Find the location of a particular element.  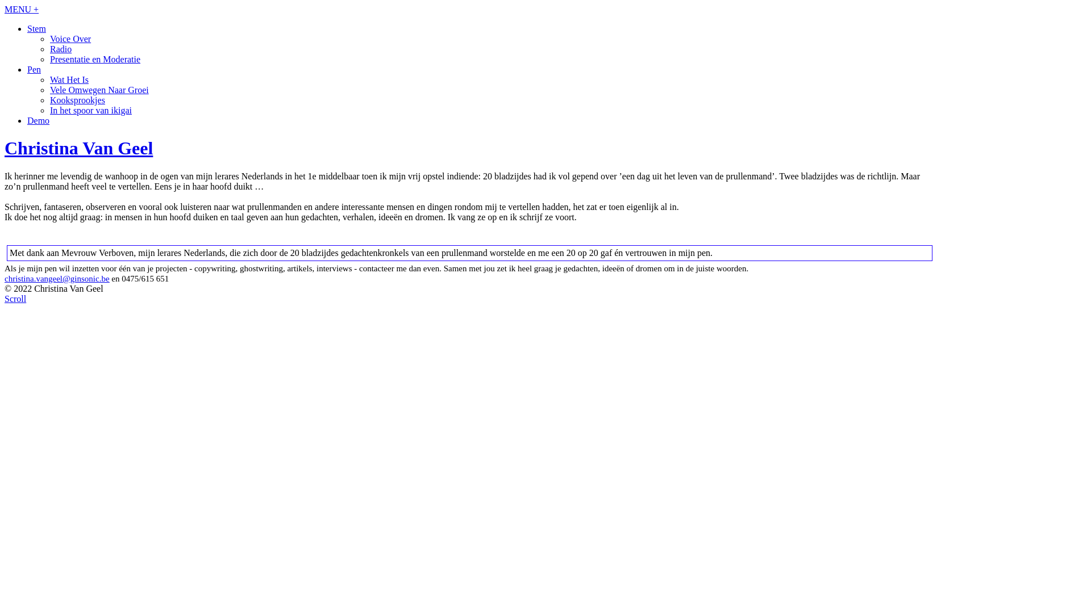

Christina Van Geel is located at coordinates (545, 149).